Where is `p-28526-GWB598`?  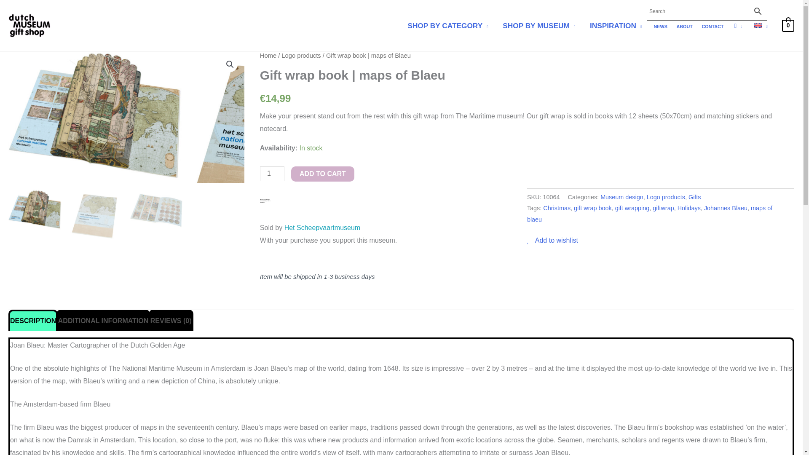
p-28526-GWB598 is located at coordinates (96, 116).